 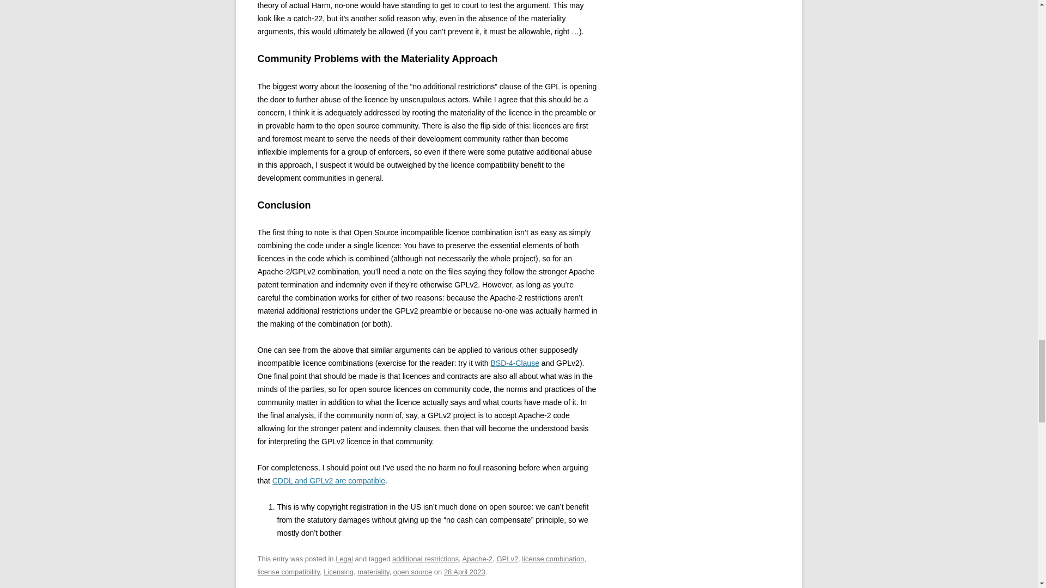 What do you see at coordinates (344, 559) in the screenshot?
I see `Legal` at bounding box center [344, 559].